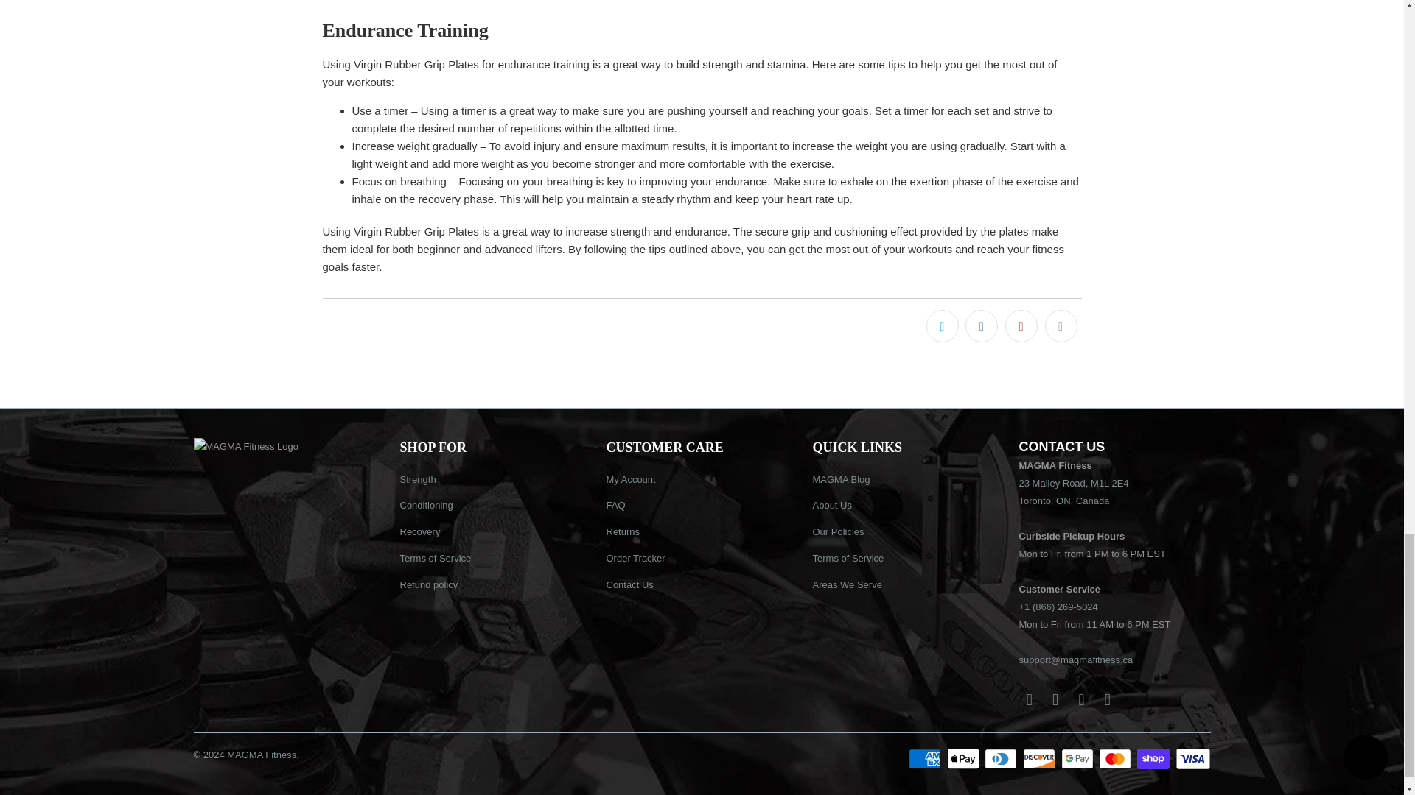 The height and width of the screenshot is (795, 1415). What do you see at coordinates (1041, 759) in the screenshot?
I see `Discover` at bounding box center [1041, 759].